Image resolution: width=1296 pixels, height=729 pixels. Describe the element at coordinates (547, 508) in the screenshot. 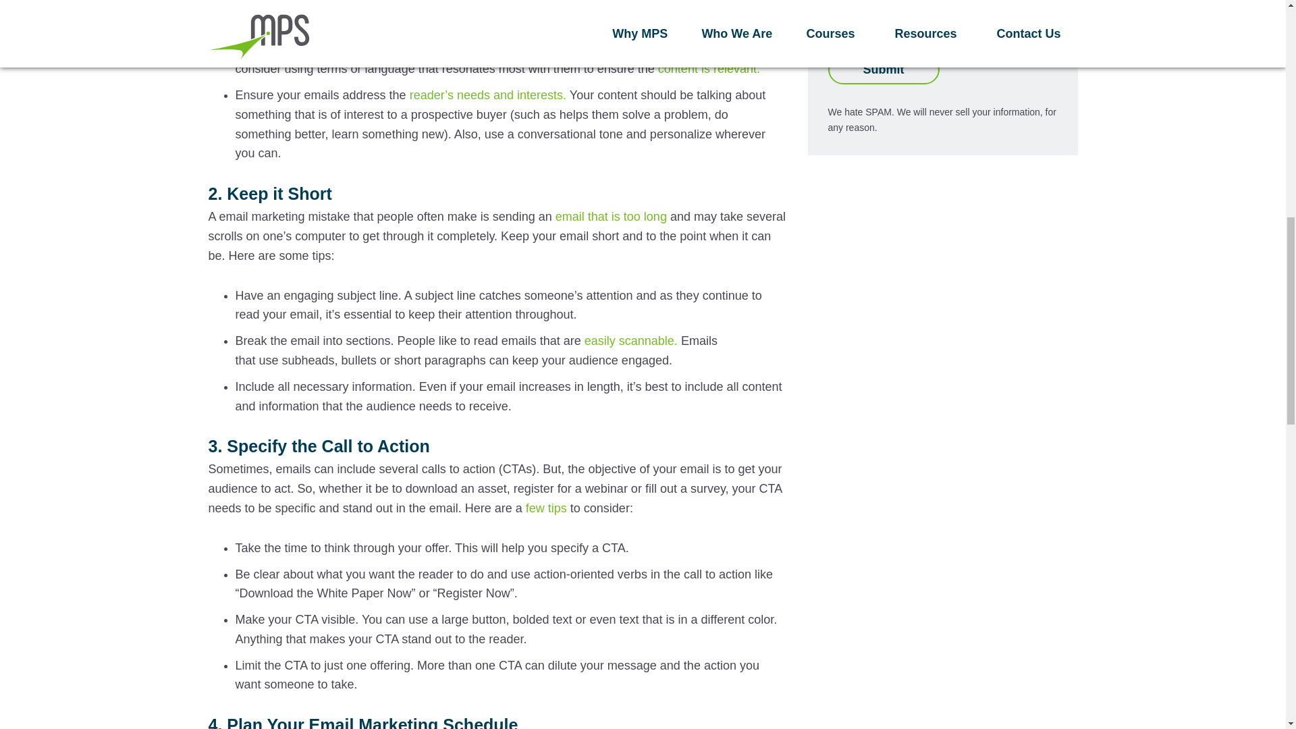

I see `few tips` at that location.